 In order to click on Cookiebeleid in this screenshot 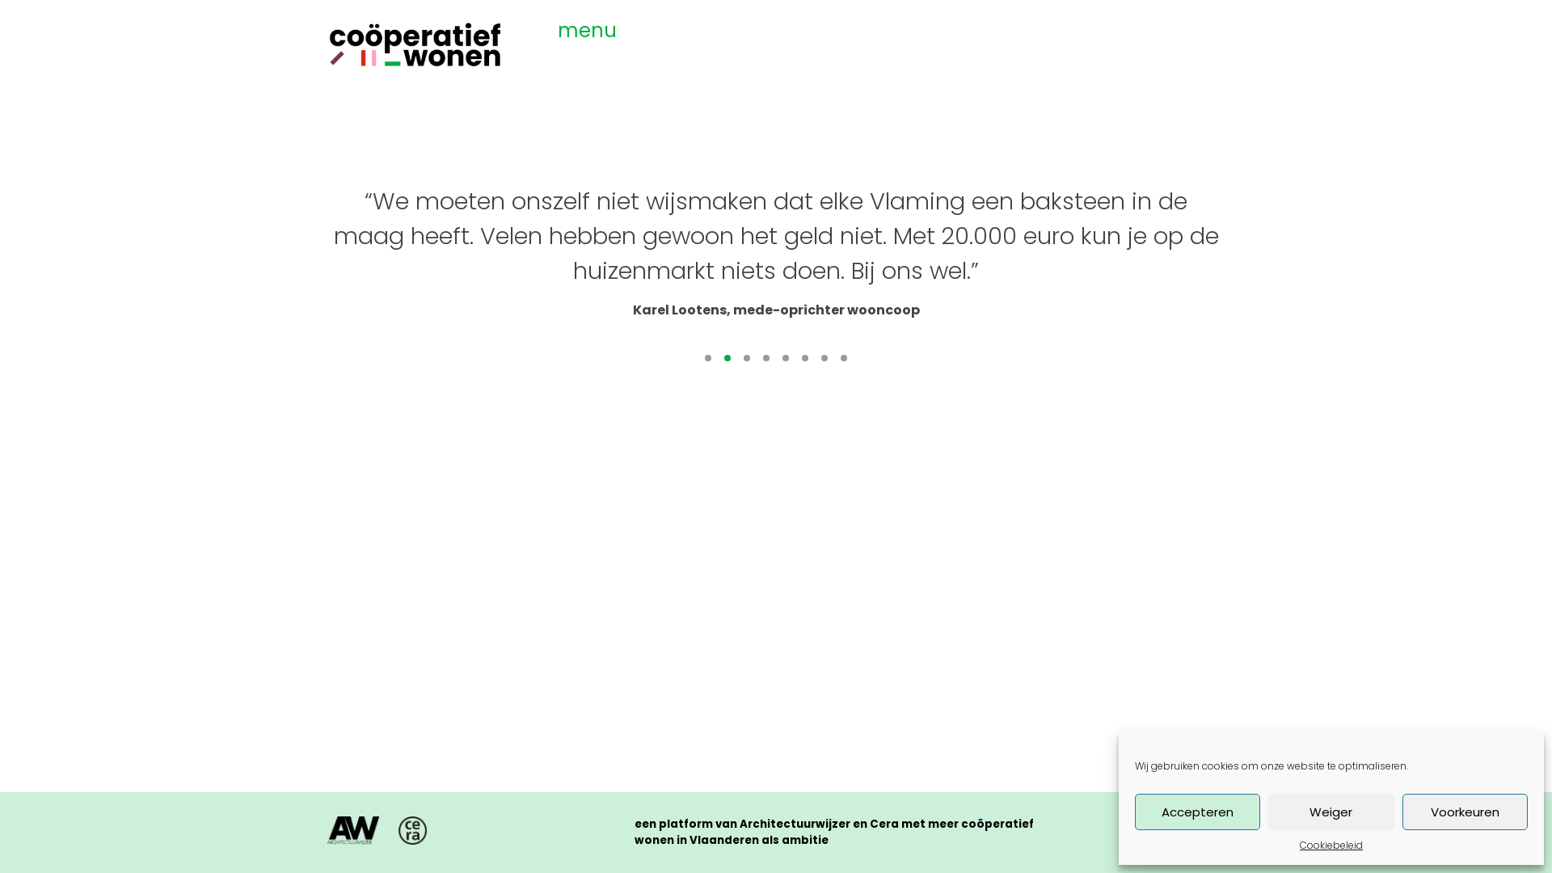, I will do `click(1331, 846)`.